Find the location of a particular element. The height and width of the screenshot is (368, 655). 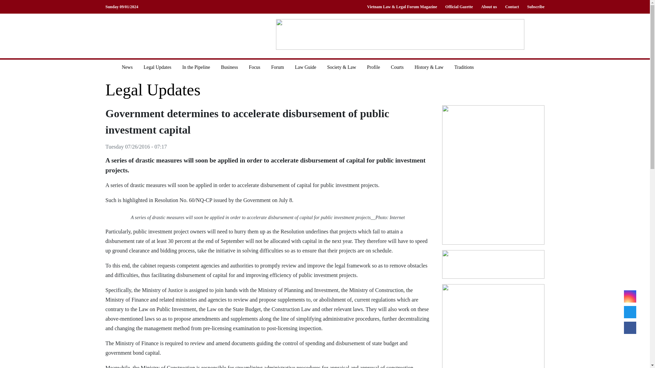

Forum is located at coordinates (278, 67).